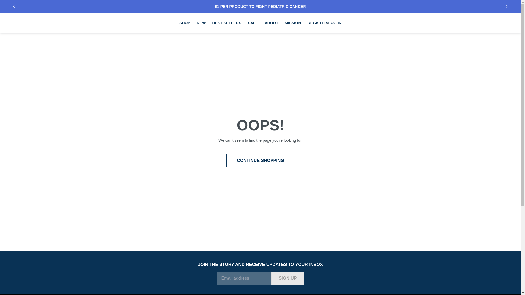 The height and width of the screenshot is (295, 525). What do you see at coordinates (293, 22) in the screenshot?
I see `MISSION` at bounding box center [293, 22].